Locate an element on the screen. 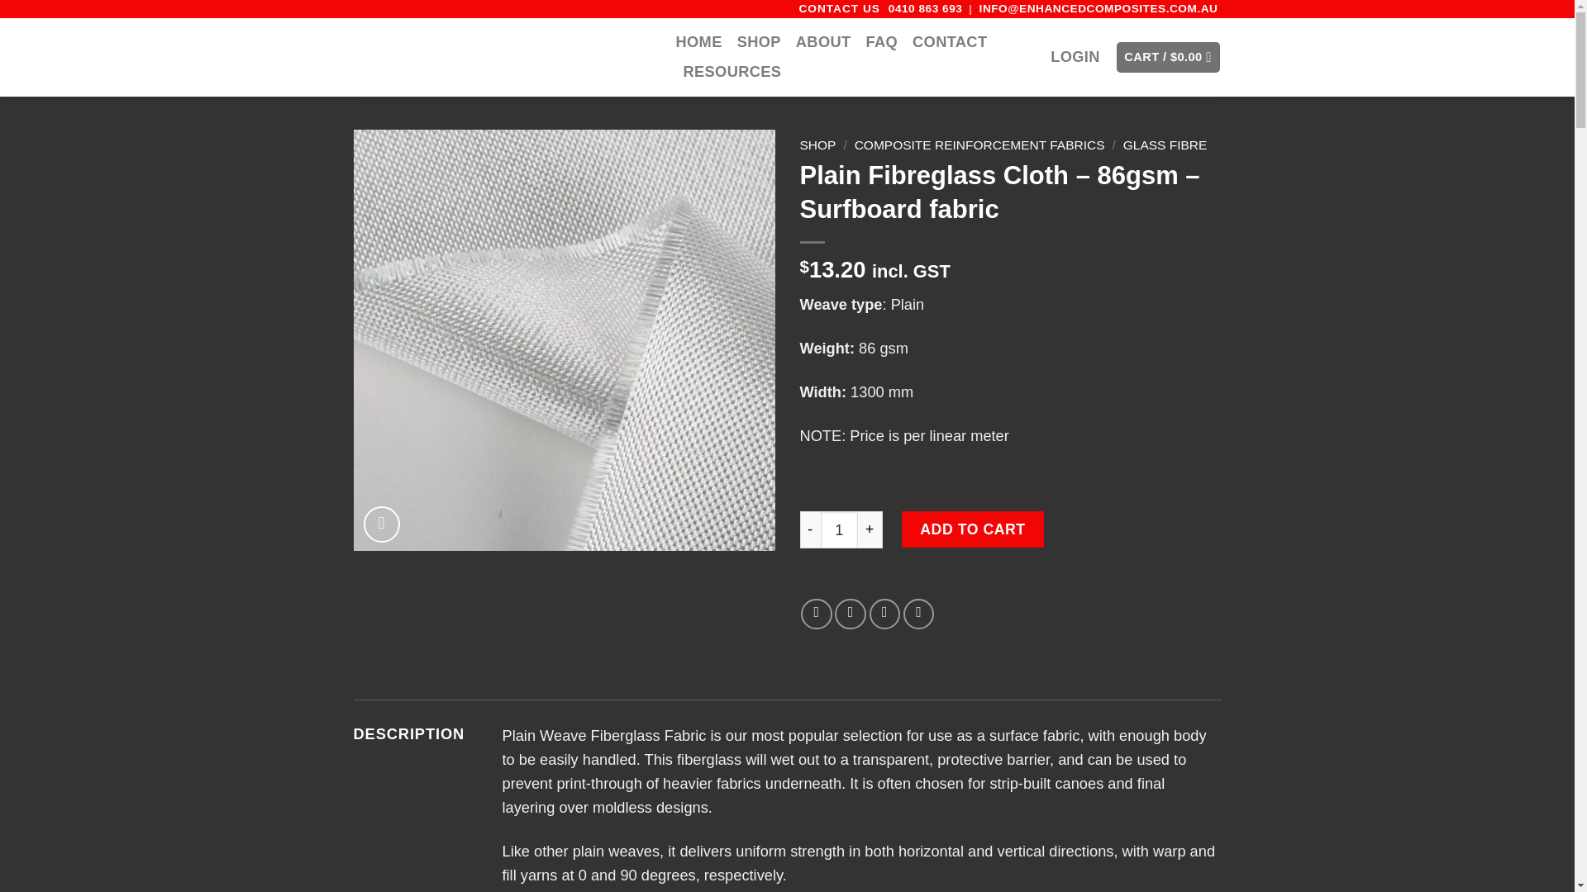 The height and width of the screenshot is (892, 1587). Email to a Friend is located at coordinates (885, 614).